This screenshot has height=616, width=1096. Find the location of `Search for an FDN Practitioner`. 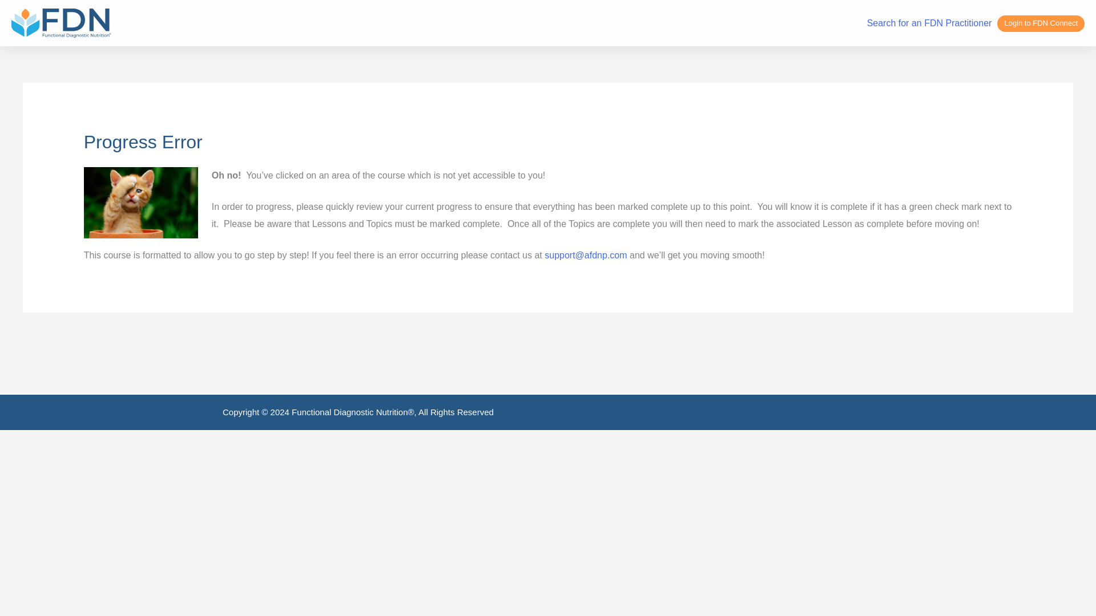

Search for an FDN Practitioner is located at coordinates (929, 23).